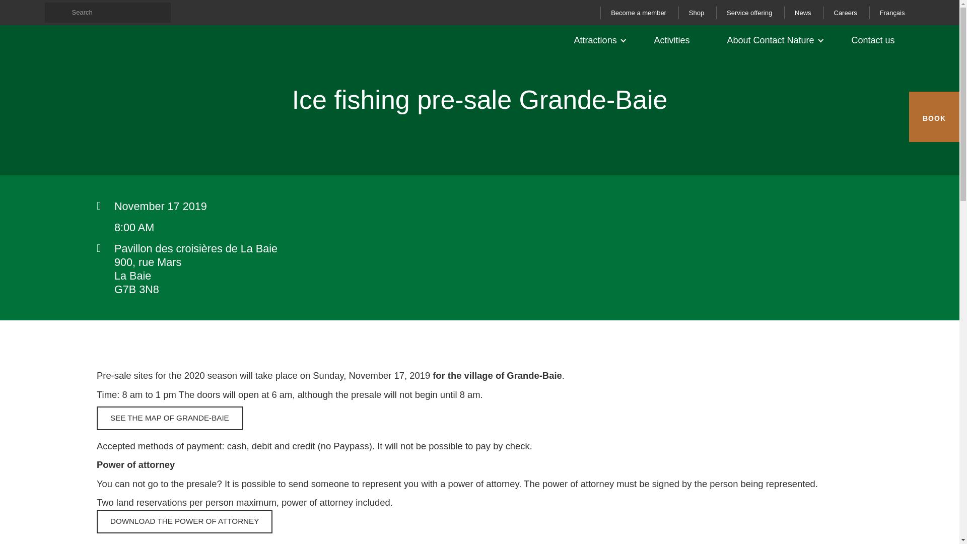 Image resolution: width=967 pixels, height=544 pixels. Describe the element at coordinates (674, 40) in the screenshot. I see `Activities` at that location.